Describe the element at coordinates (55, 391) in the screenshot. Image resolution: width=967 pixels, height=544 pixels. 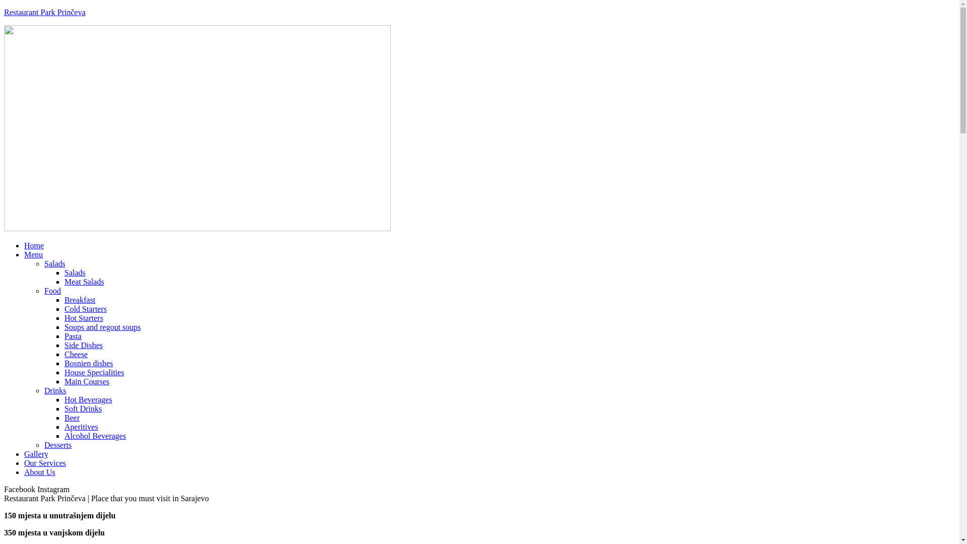
I see `Drinks` at that location.